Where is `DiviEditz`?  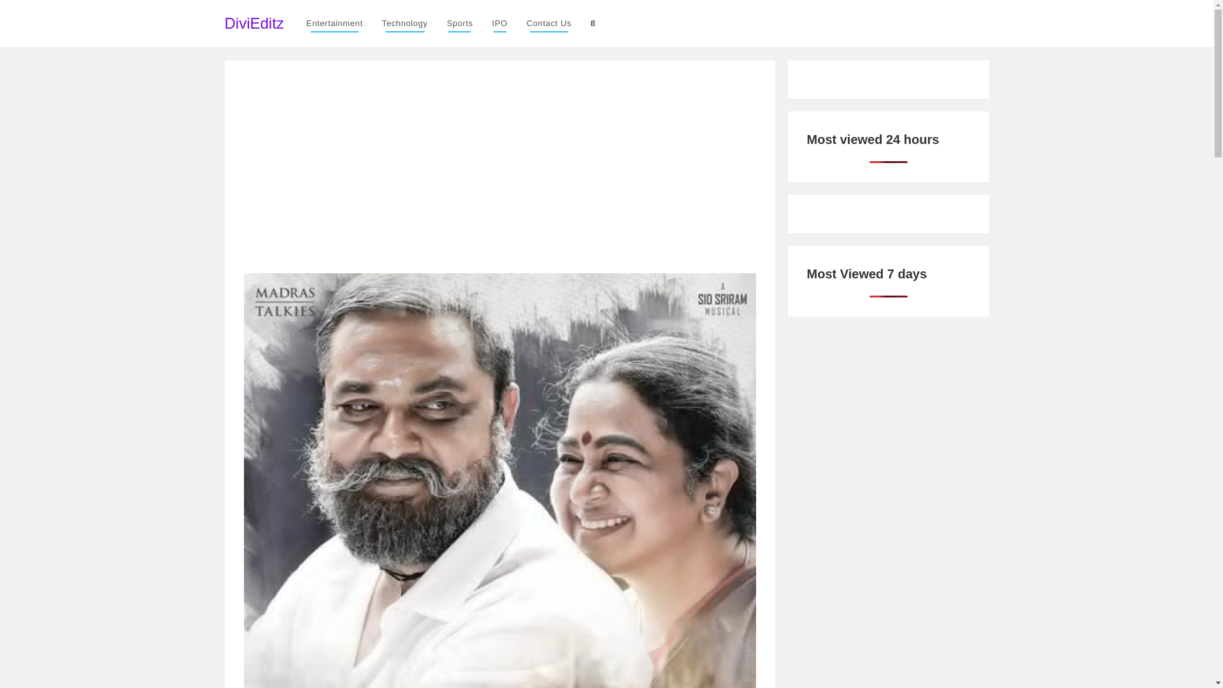
DiviEditz is located at coordinates (254, 23).